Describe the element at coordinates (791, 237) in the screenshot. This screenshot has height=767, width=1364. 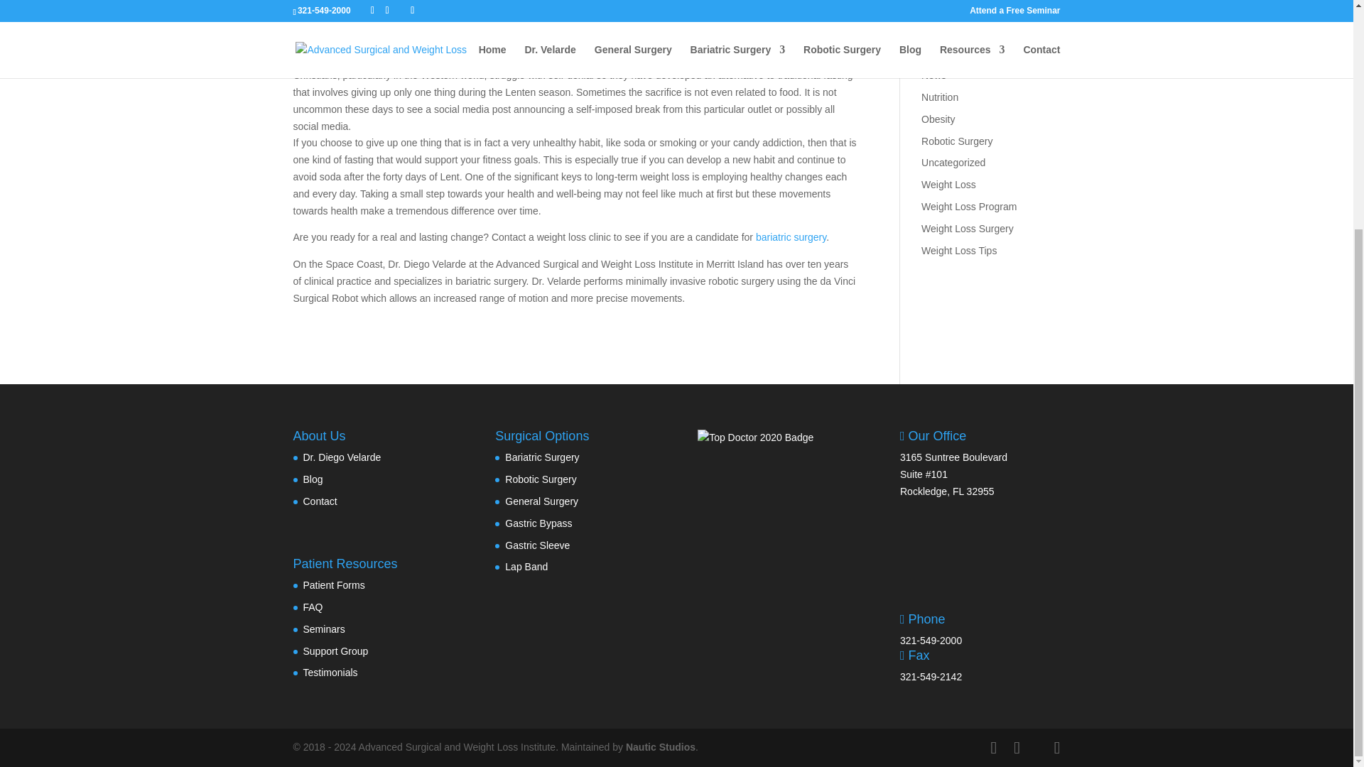
I see `bariatric surgery` at that location.